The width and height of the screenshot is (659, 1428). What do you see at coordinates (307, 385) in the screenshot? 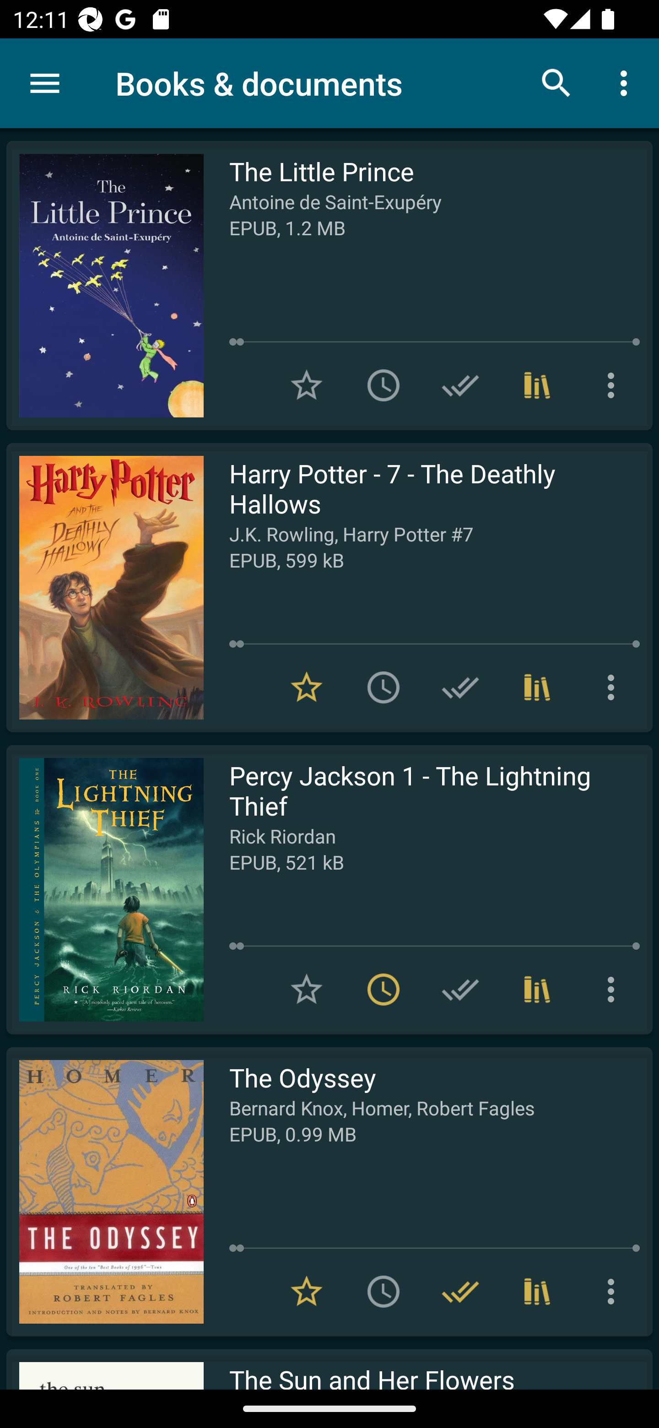
I see `Add to Favorites` at bounding box center [307, 385].